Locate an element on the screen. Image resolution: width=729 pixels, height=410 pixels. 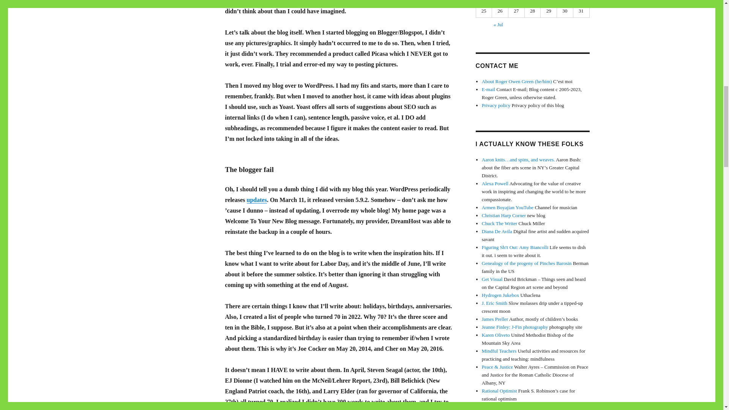
Chuck Miller is located at coordinates (500, 223).